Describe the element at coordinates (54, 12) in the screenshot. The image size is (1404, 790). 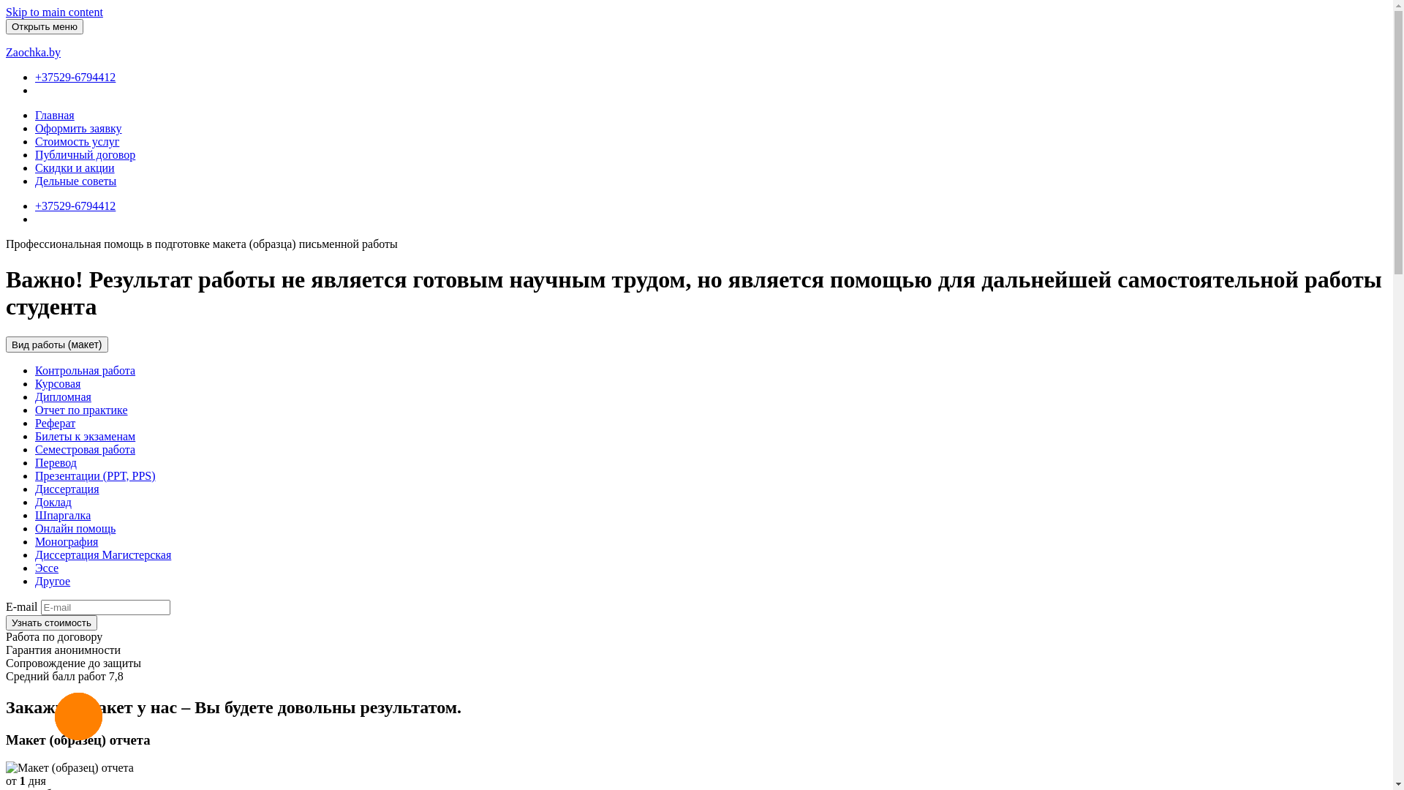
I see `Skip to main content` at that location.